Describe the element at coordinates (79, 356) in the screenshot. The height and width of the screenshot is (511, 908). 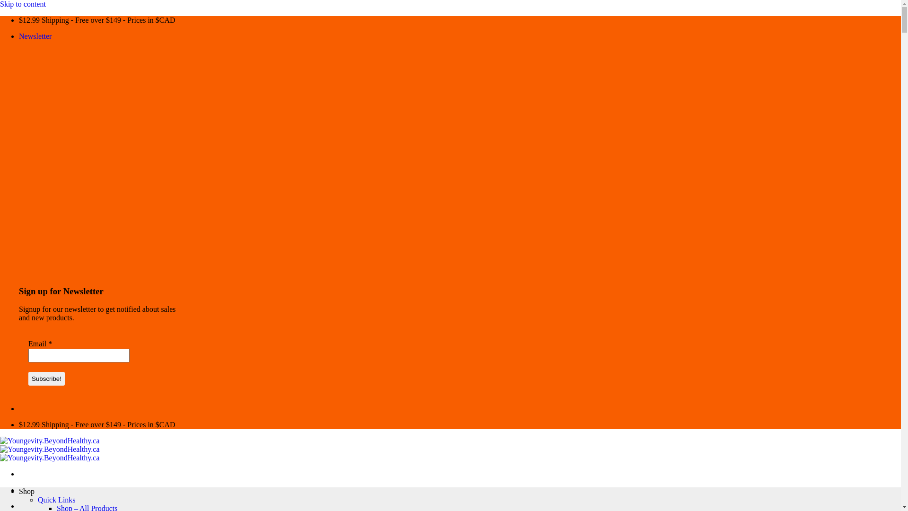
I see `Email` at that location.